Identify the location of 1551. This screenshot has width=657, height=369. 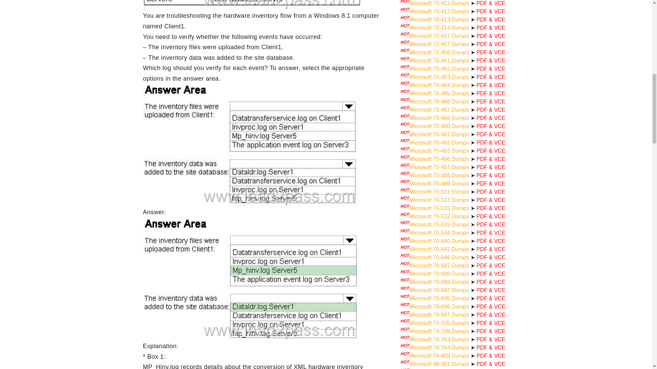
(253, 5).